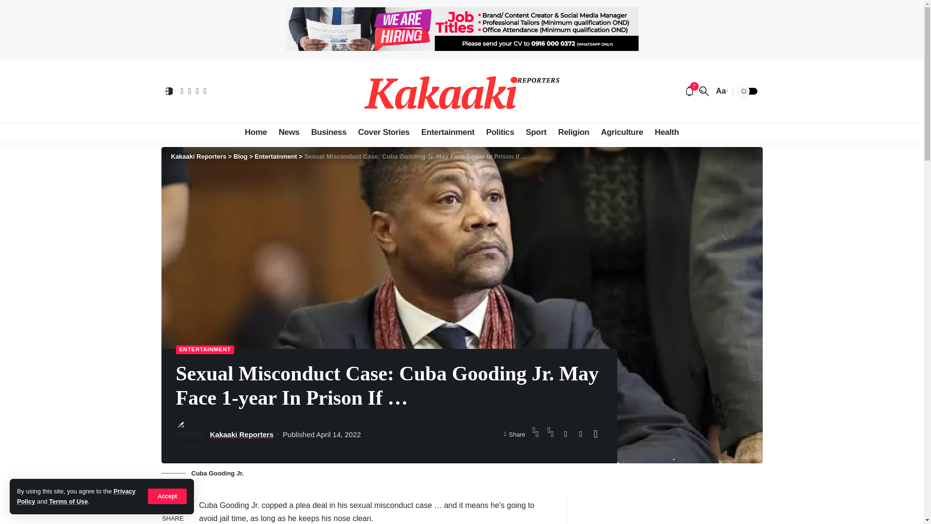  Describe the element at coordinates (384, 132) in the screenshot. I see `Cover Stories` at that location.